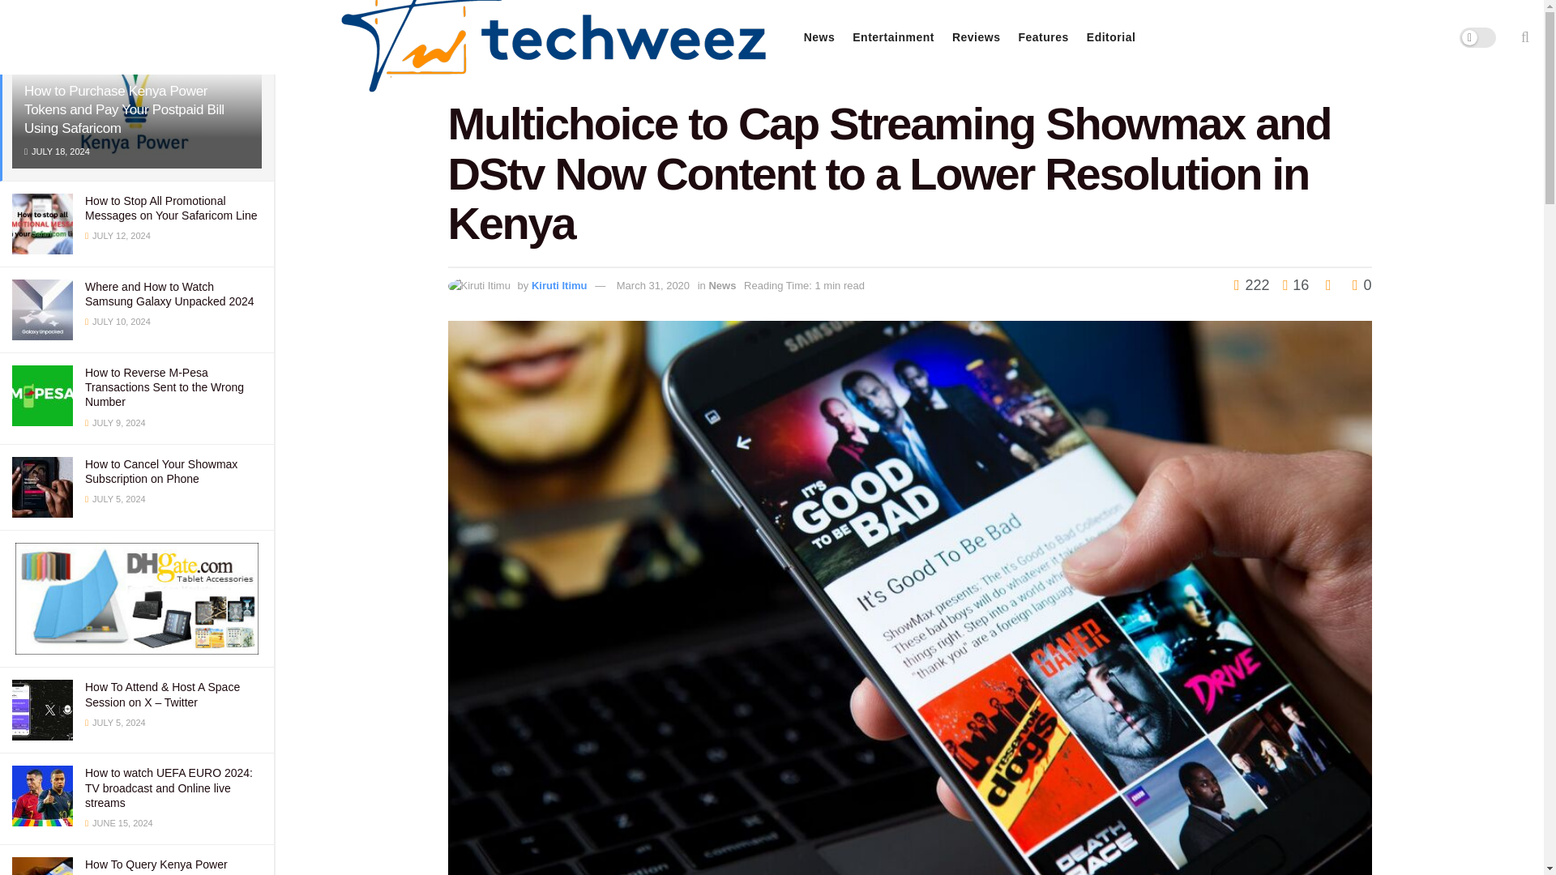  I want to click on How To Query Kenya Power Prepaid Tokens When SMS Delays, so click(173, 867).